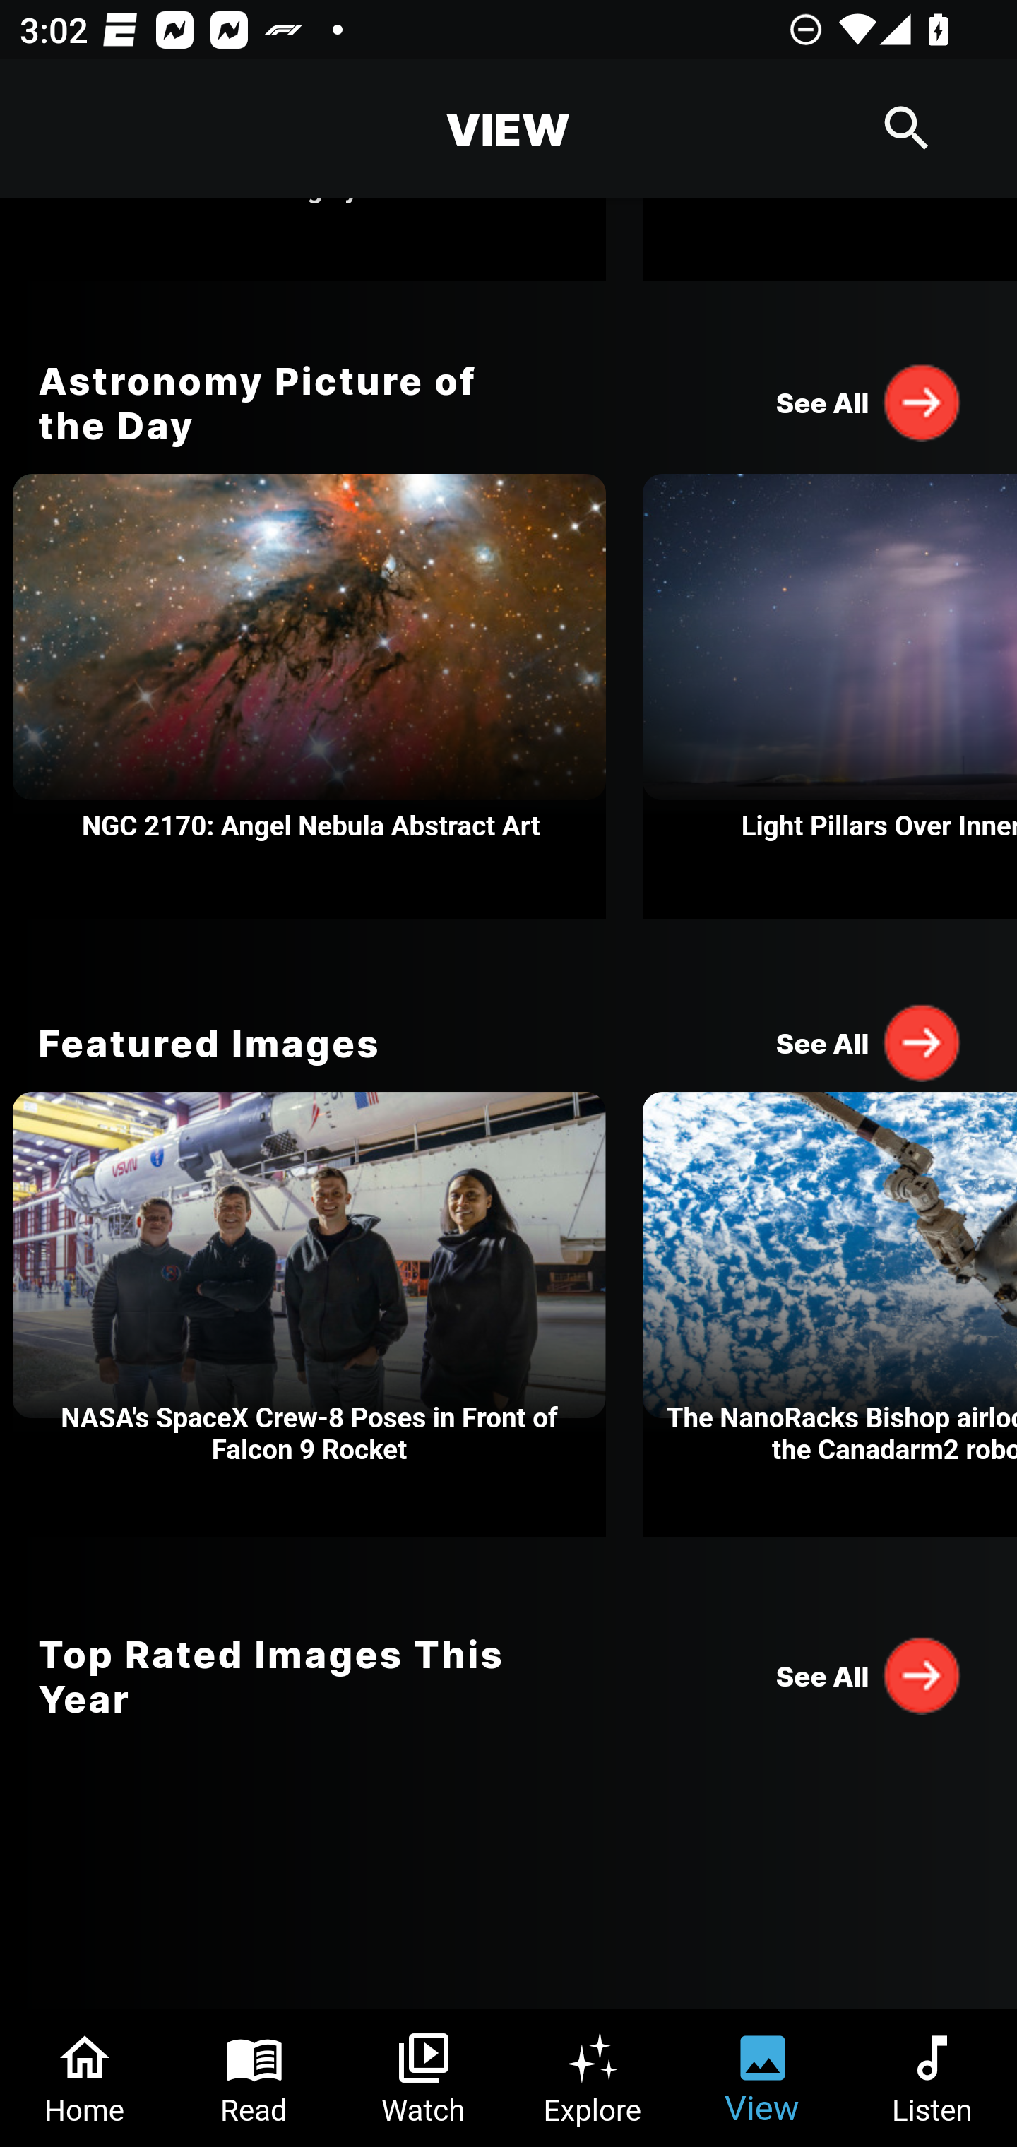 The height and width of the screenshot is (2147, 1017). I want to click on Home
Tab 1 of 6, so click(85, 2078).